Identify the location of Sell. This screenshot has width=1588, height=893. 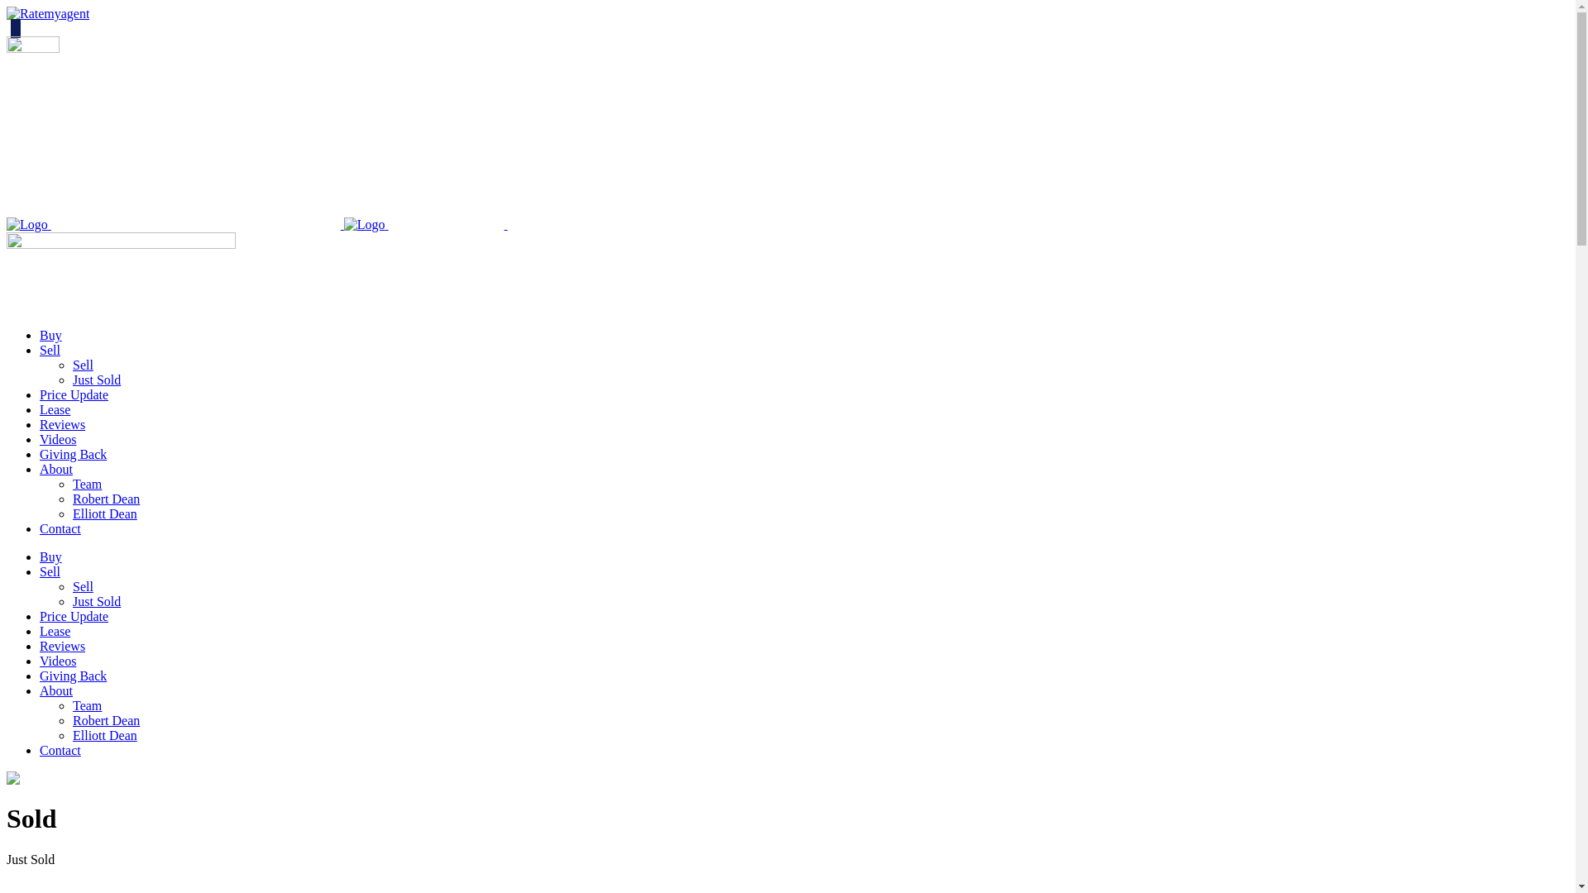
(50, 351).